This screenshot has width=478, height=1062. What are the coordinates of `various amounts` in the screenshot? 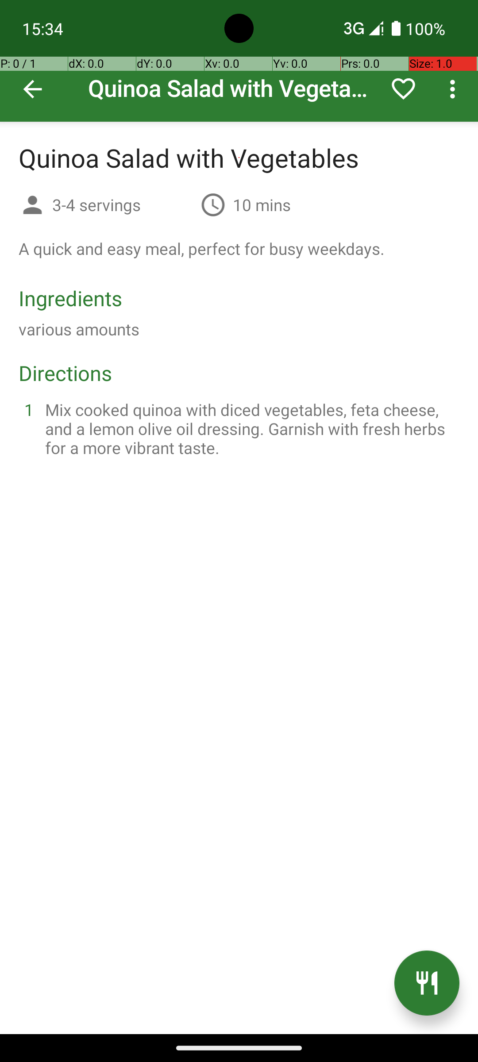 It's located at (79, 329).